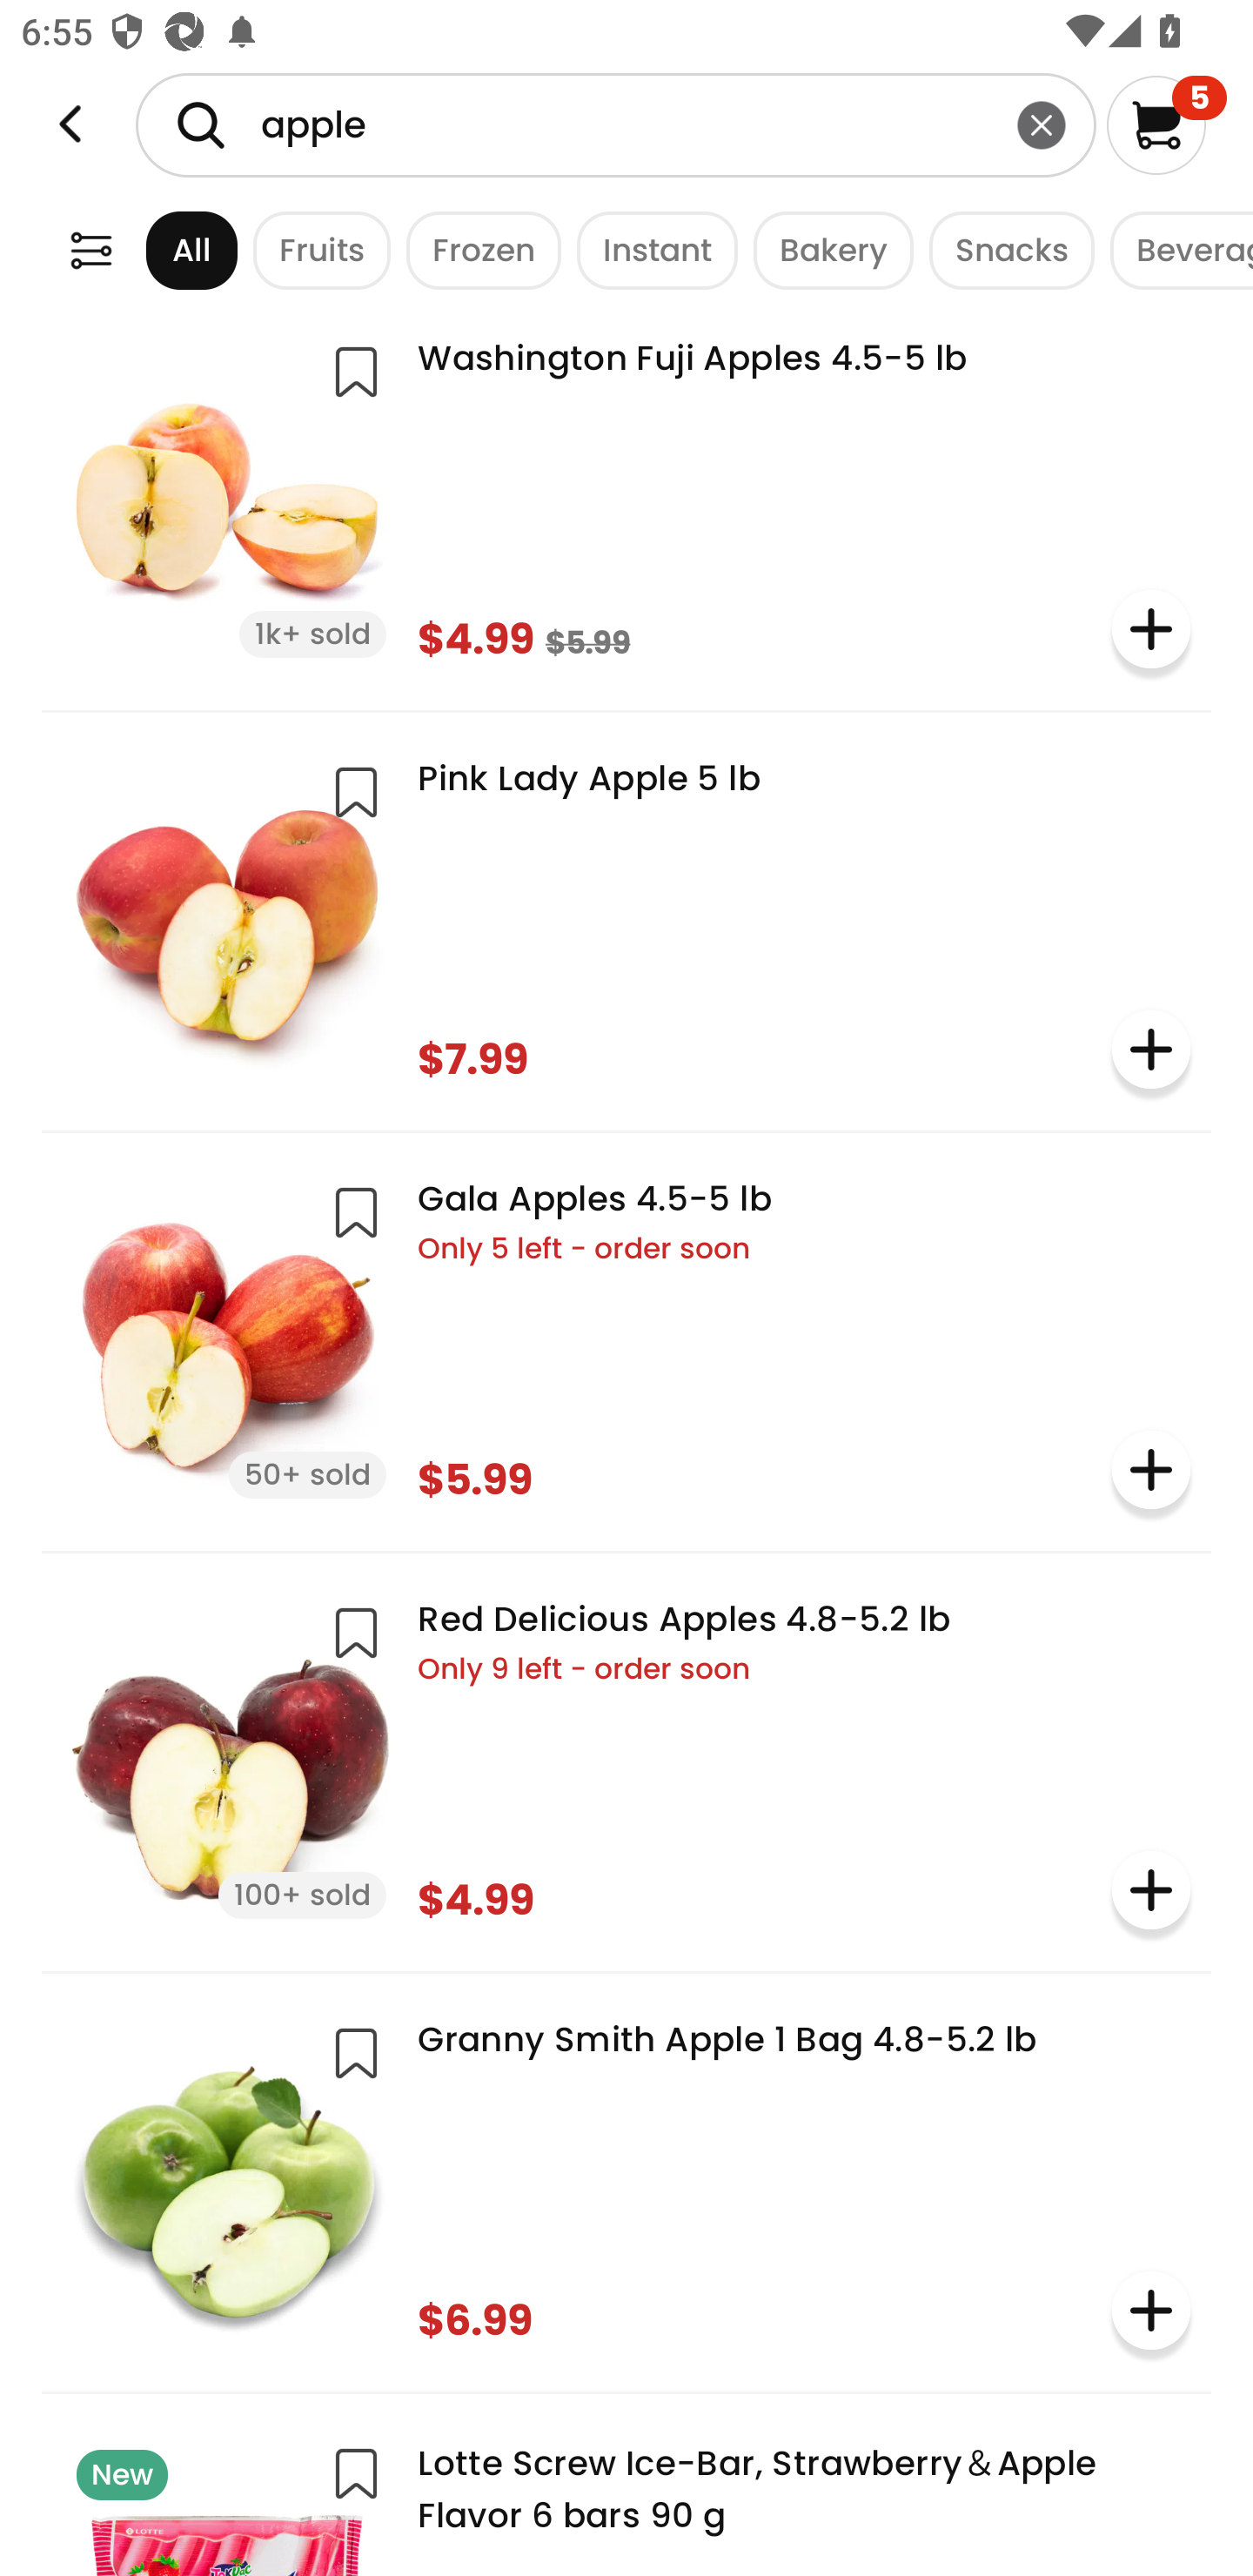  Describe the element at coordinates (616, 124) in the screenshot. I see `apple` at that location.